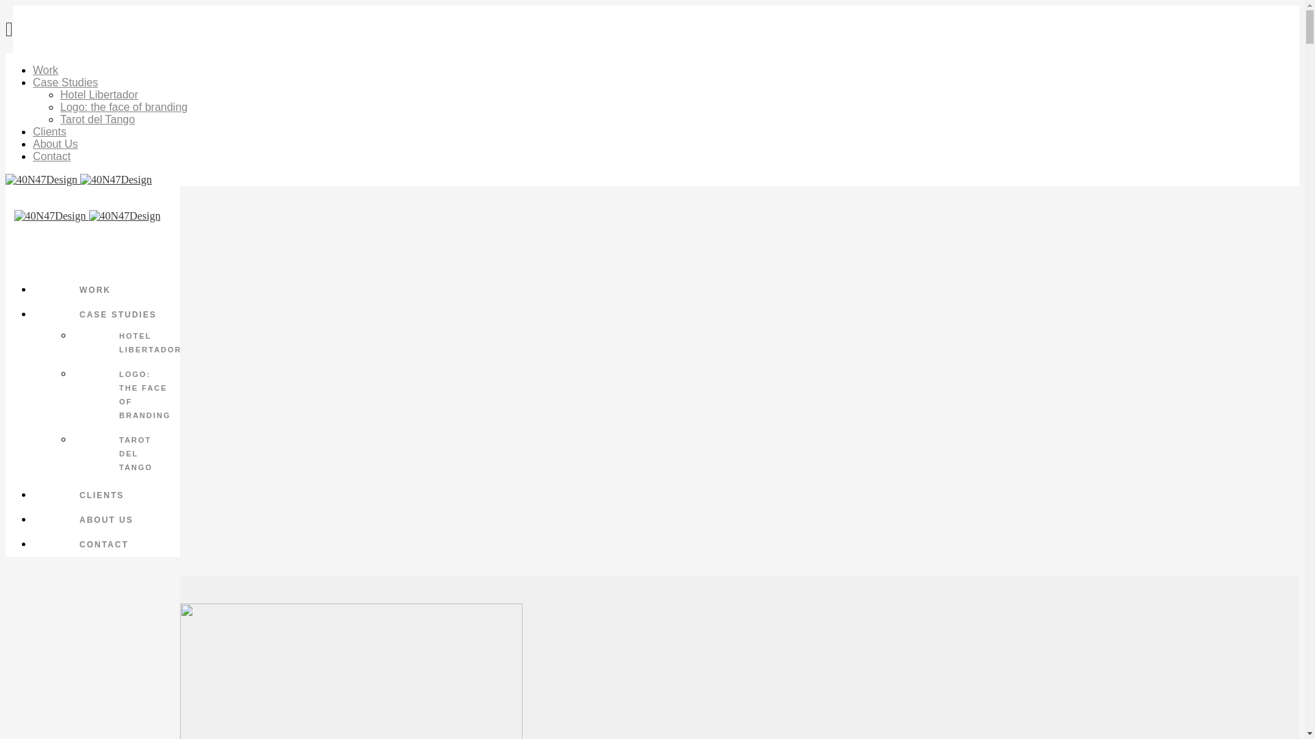  I want to click on TAROT DEL TANGO, so click(129, 454).